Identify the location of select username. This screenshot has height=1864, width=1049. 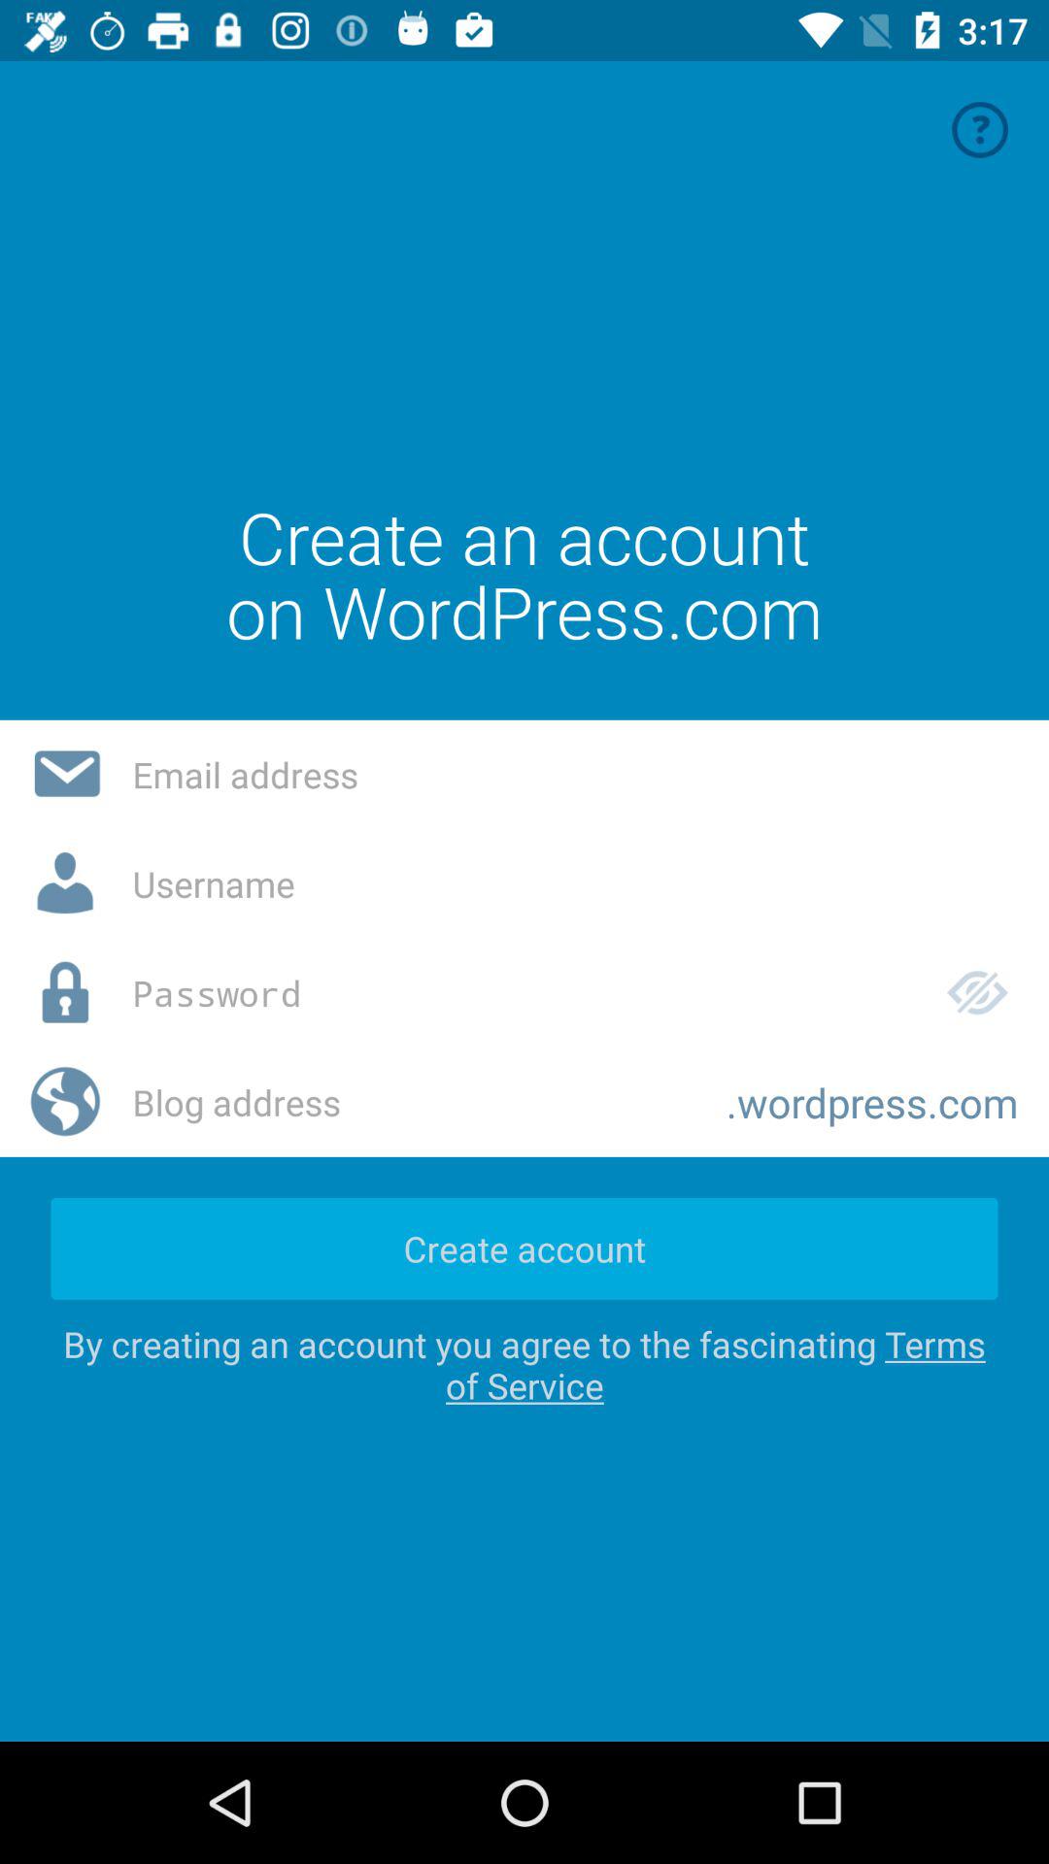
(575, 883).